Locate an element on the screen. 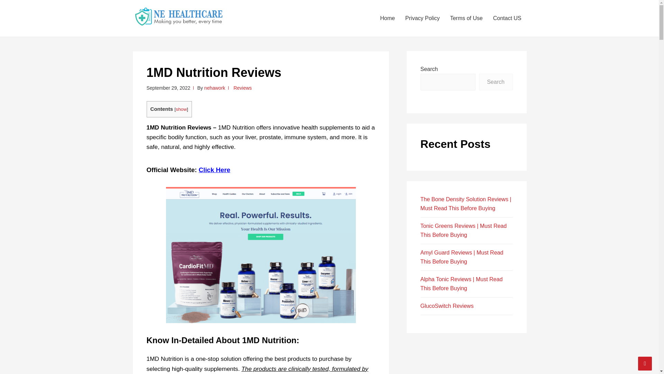  Contact US is located at coordinates (507, 18).